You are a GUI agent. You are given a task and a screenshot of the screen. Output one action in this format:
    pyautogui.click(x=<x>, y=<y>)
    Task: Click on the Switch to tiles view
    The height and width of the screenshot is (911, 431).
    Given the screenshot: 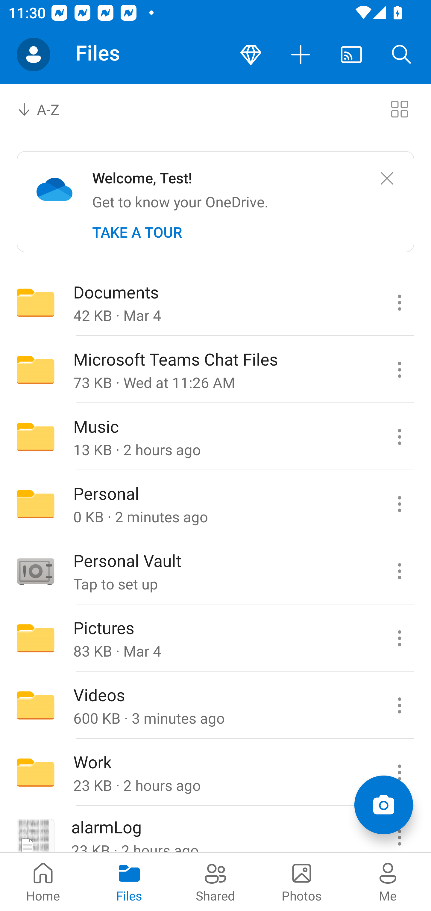 What is the action you would take?
    pyautogui.click(x=399, y=108)
    